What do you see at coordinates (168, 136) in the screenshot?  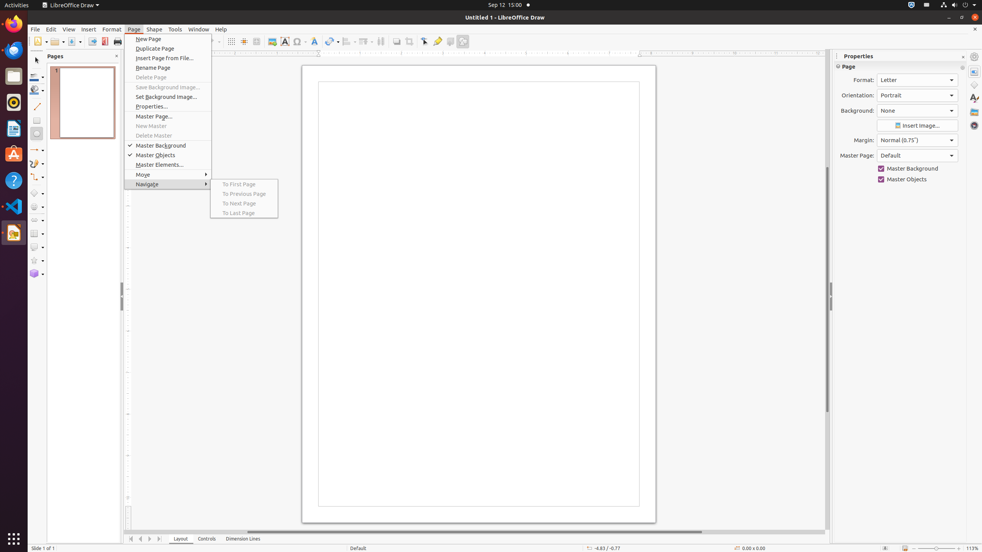 I see `Delete Master` at bounding box center [168, 136].